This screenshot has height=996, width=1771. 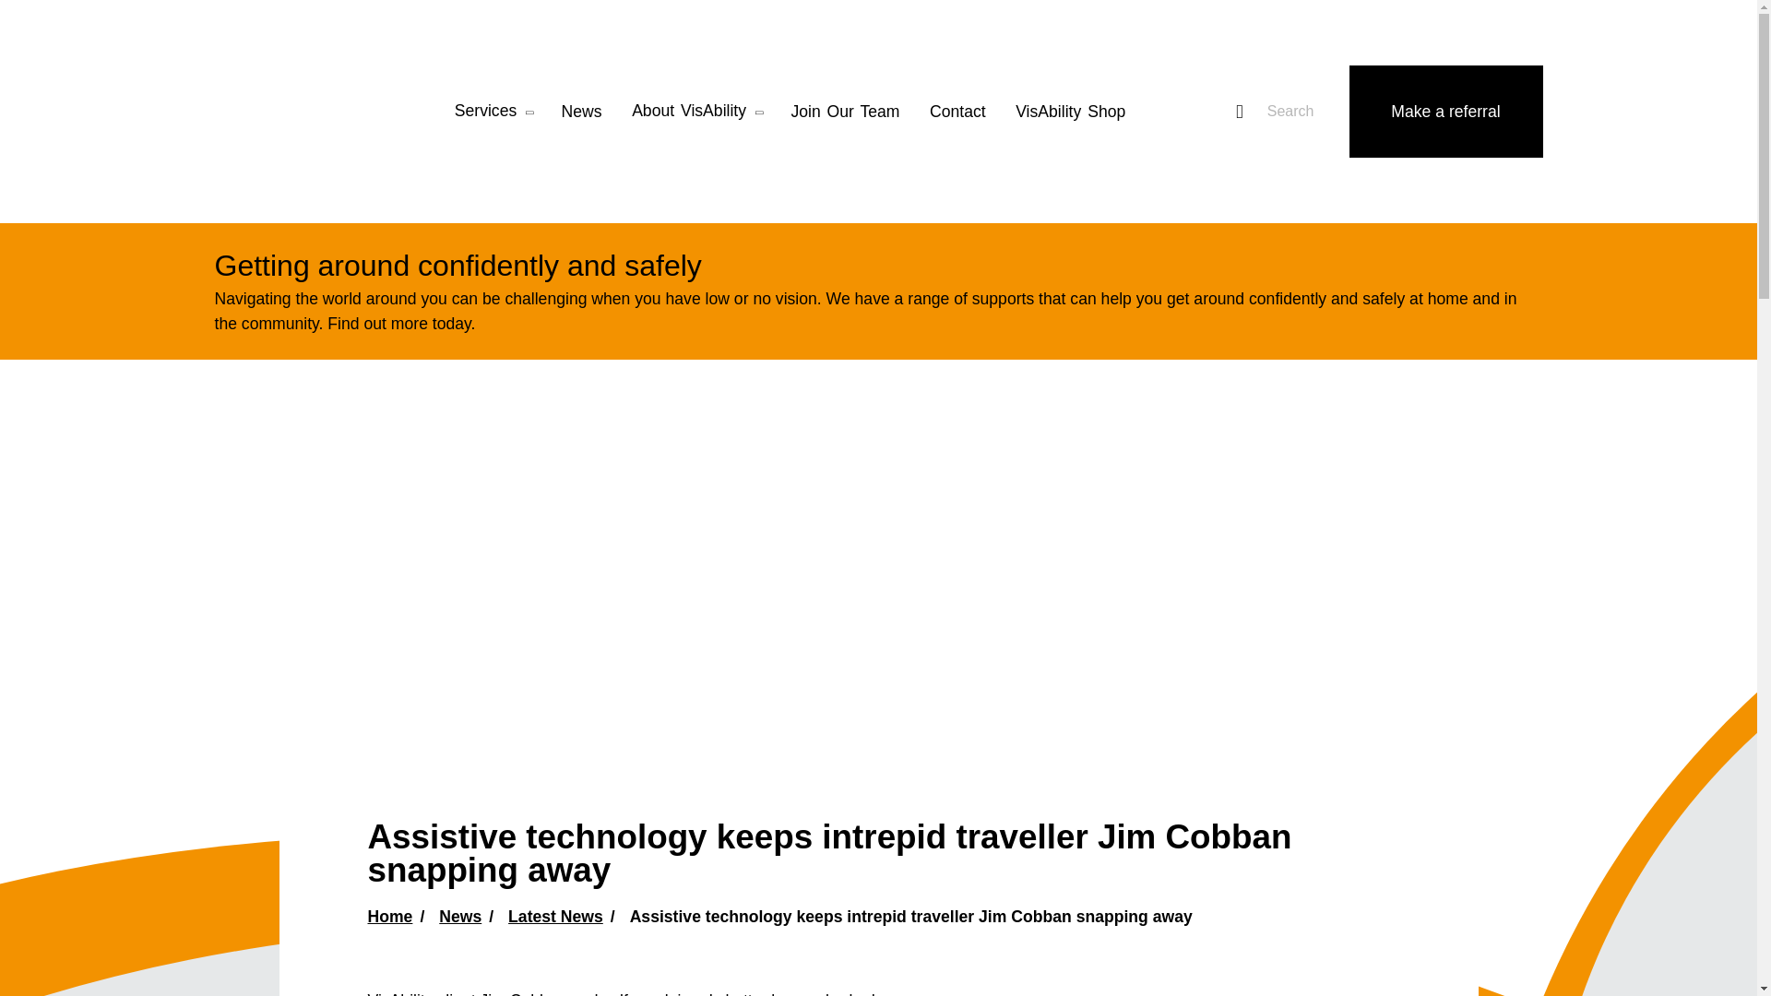 I want to click on About VisAbility, so click(x=696, y=112).